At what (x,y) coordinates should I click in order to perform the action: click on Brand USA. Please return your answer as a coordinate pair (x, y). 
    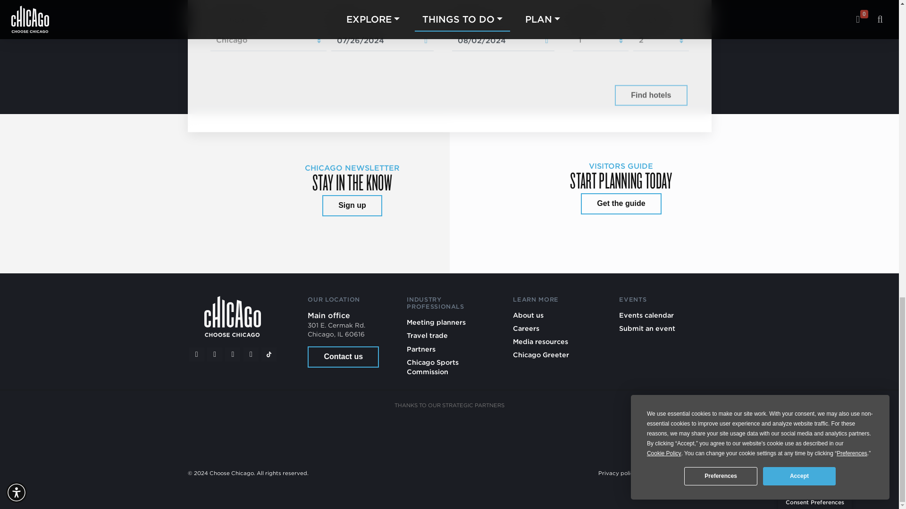
    Looking at the image, I should click on (342, 432).